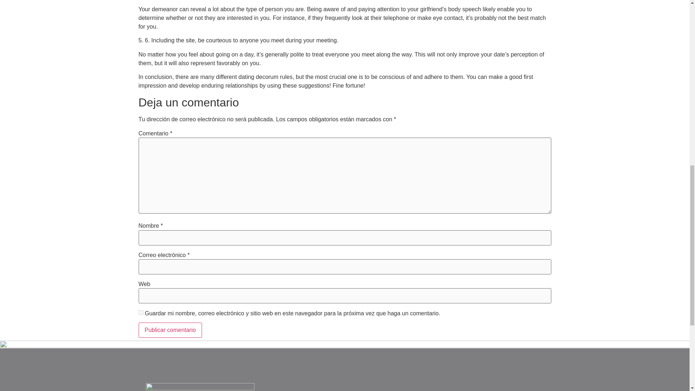 The image size is (695, 391). I want to click on Publicar comentario, so click(170, 330).